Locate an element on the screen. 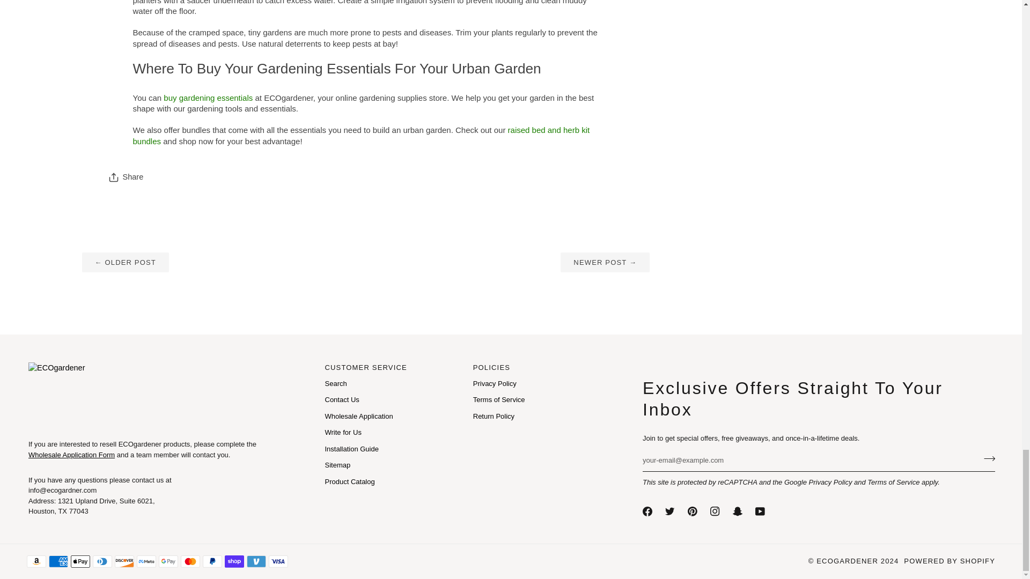  Pinterest is located at coordinates (692, 511).